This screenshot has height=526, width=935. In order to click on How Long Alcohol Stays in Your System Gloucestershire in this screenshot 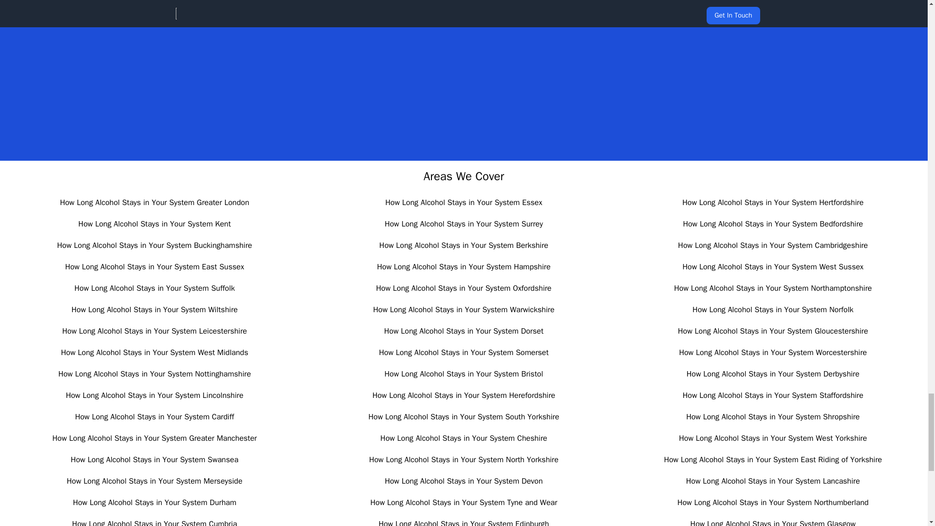, I will do `click(773, 331)`.